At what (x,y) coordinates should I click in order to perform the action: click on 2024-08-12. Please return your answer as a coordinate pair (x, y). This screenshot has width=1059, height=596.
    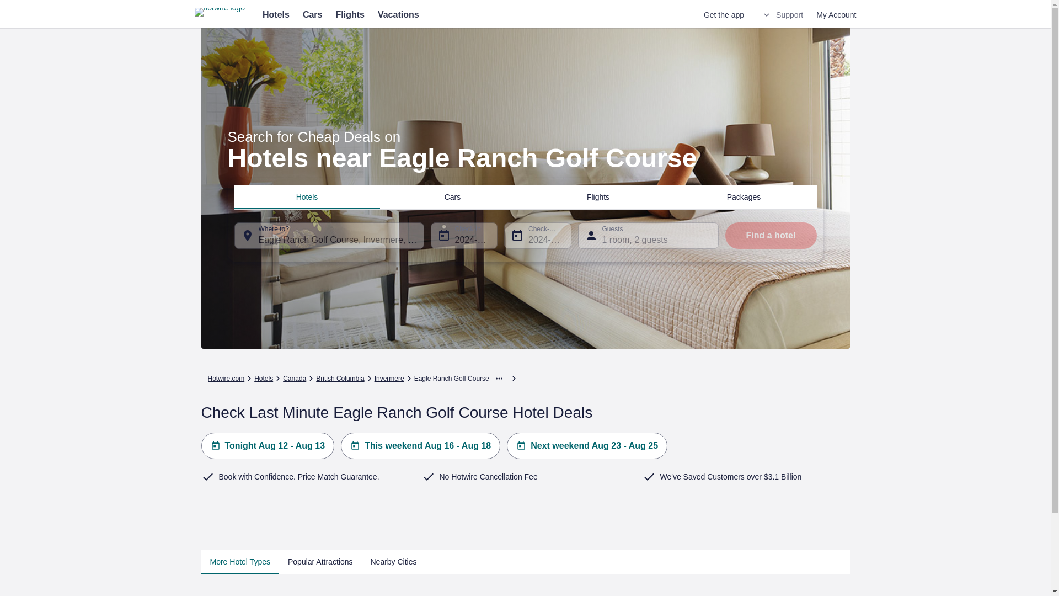
    Looking at the image, I should click on (463, 235).